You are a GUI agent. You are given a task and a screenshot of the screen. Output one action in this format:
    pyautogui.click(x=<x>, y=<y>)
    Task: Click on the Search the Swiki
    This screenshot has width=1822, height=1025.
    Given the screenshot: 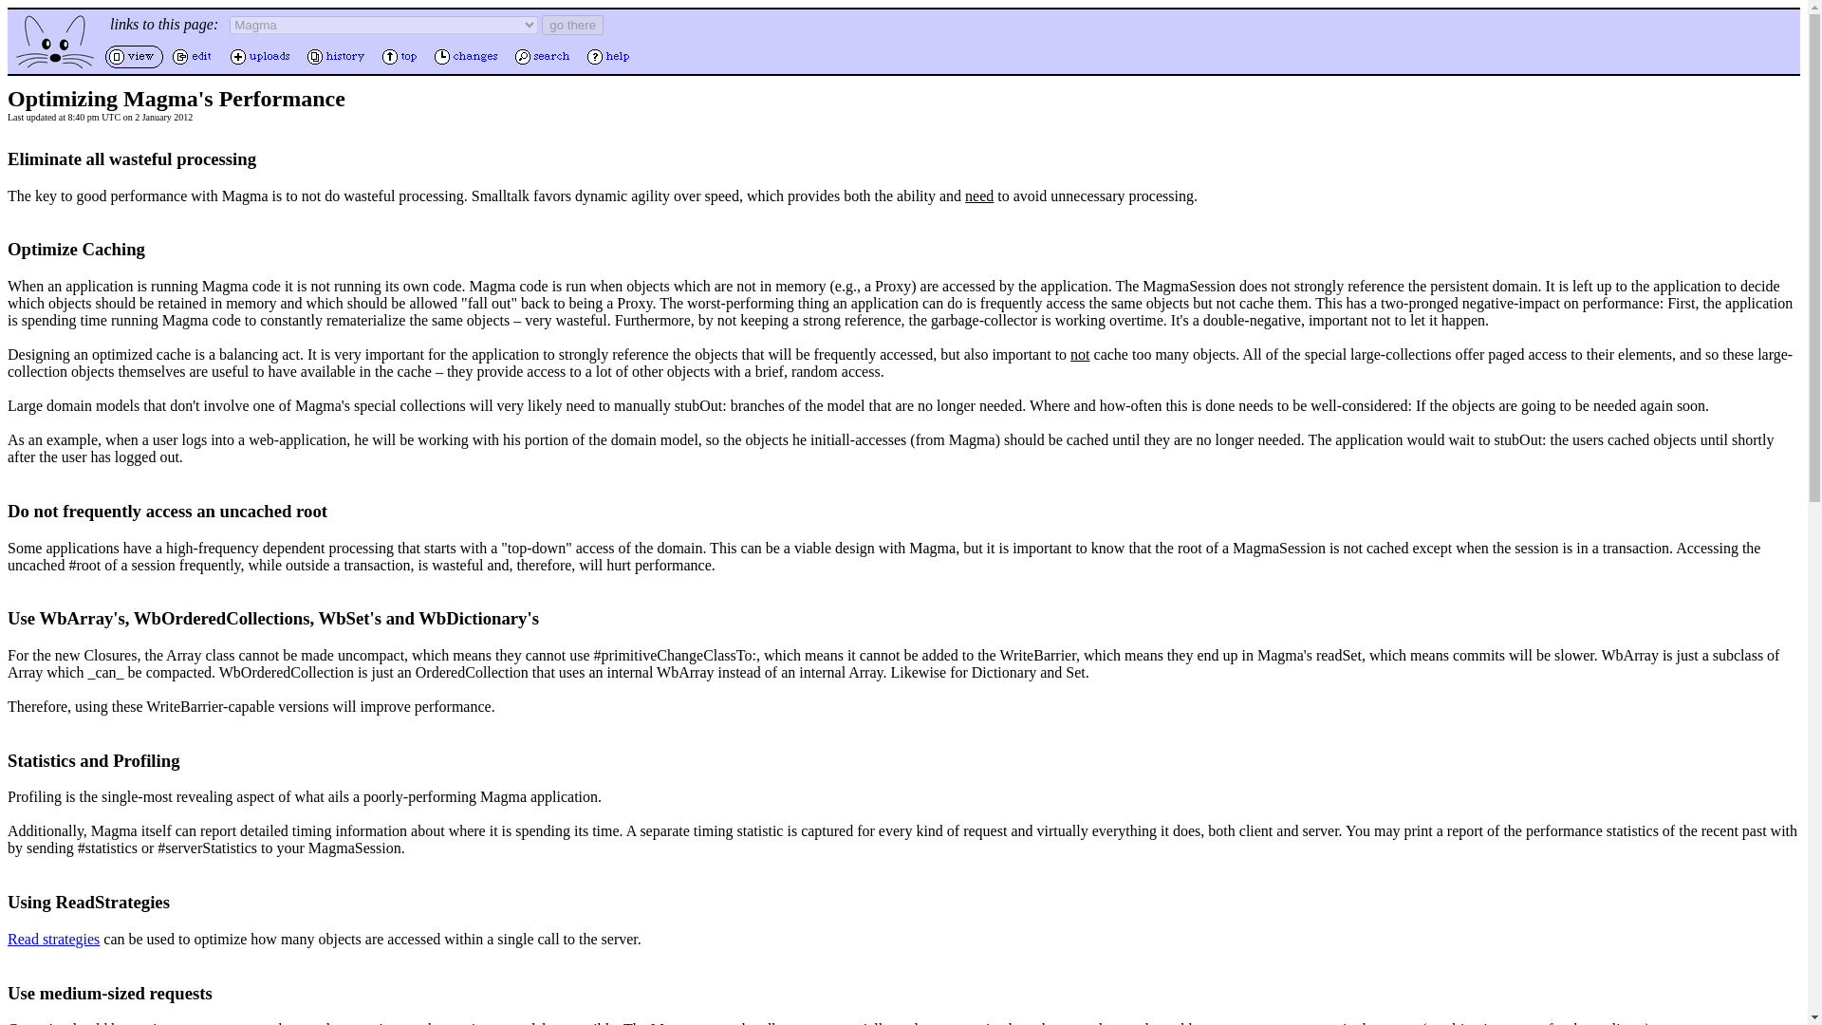 What is the action you would take?
    pyautogui.click(x=545, y=65)
    